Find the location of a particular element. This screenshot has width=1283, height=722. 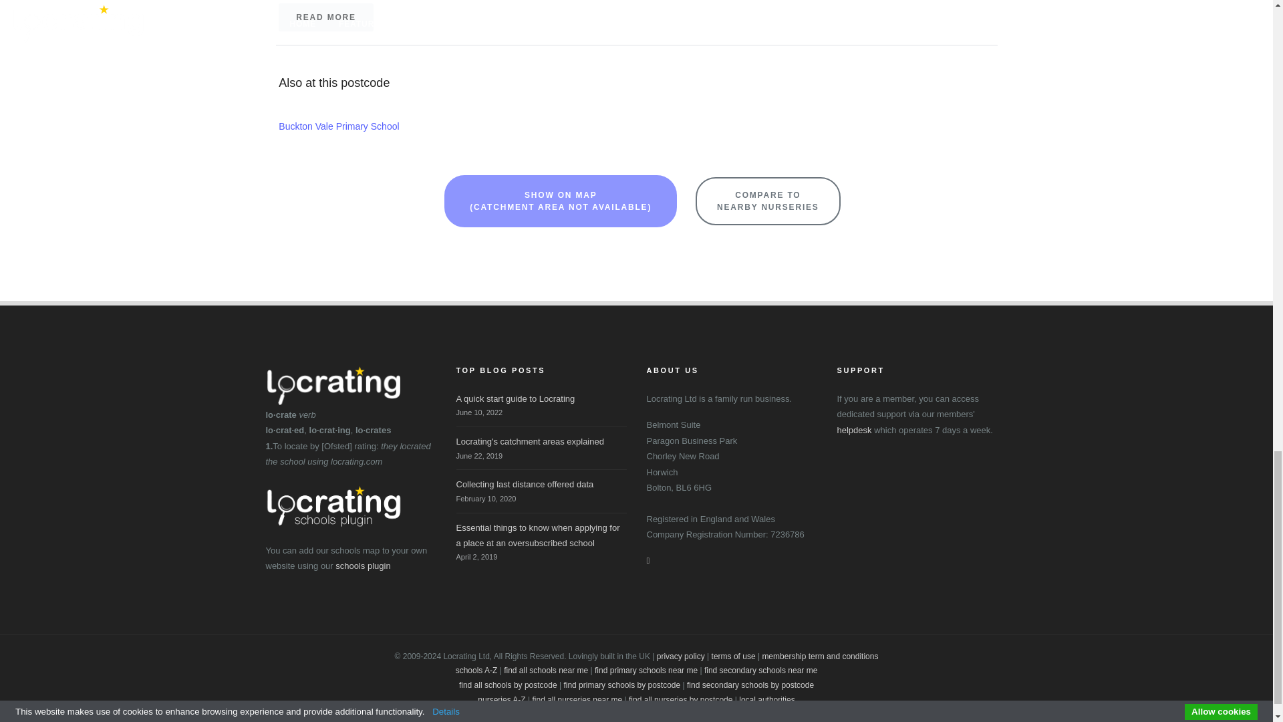

privacy policy is located at coordinates (680, 656).